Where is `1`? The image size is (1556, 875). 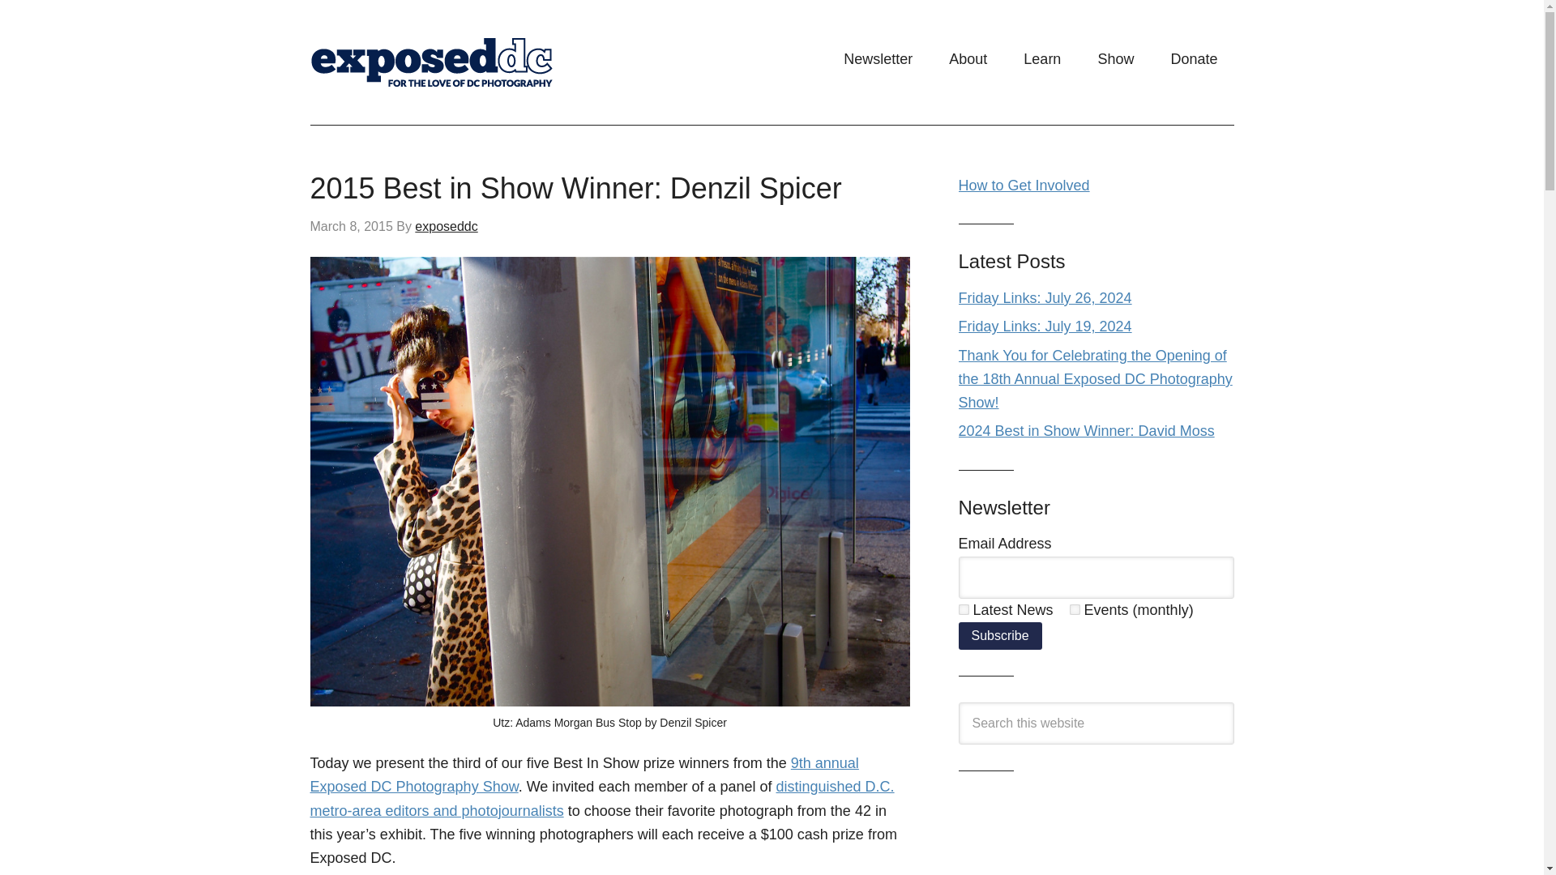 1 is located at coordinates (963, 609).